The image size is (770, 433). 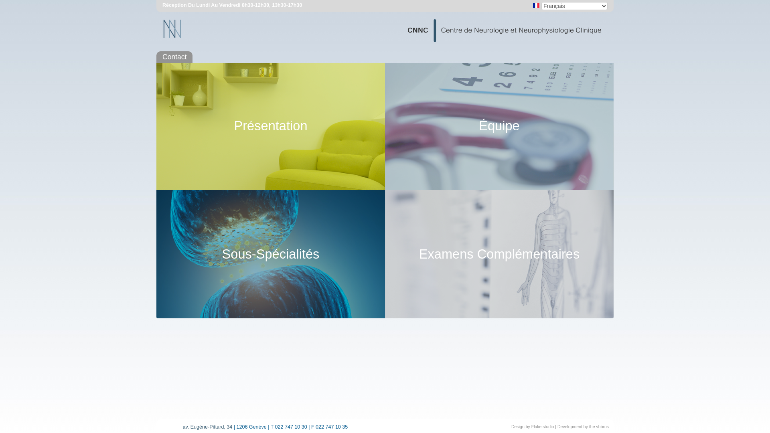 What do you see at coordinates (599, 427) in the screenshot?
I see `the vbbros` at bounding box center [599, 427].